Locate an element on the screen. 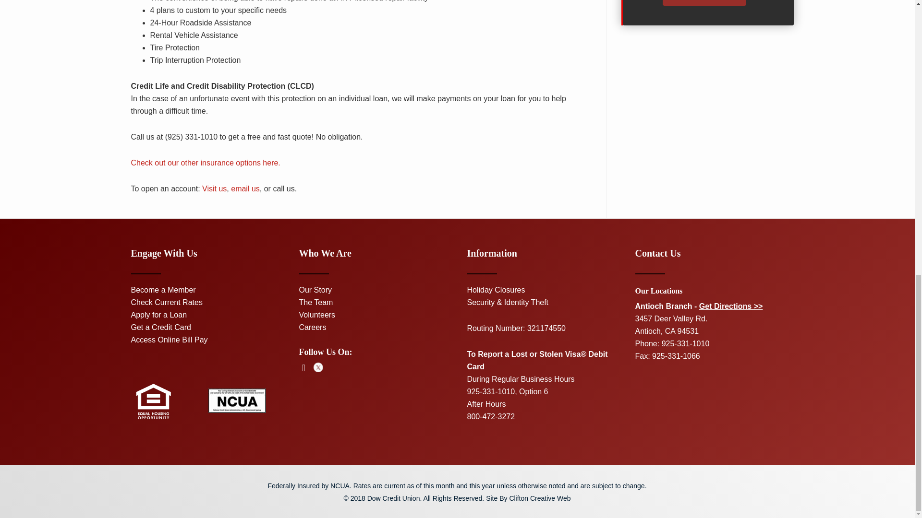  image005 is located at coordinates (237, 400).